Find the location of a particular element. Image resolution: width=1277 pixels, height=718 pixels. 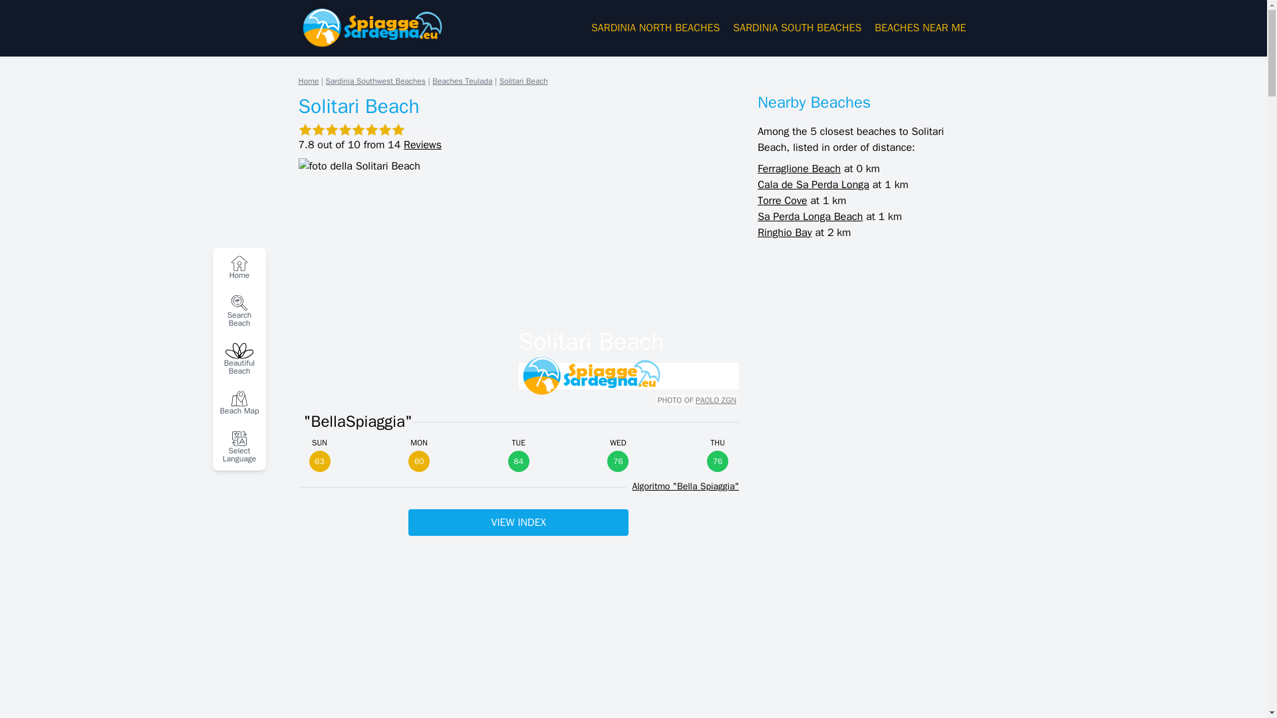

PAOLO ZGN is located at coordinates (716, 400).